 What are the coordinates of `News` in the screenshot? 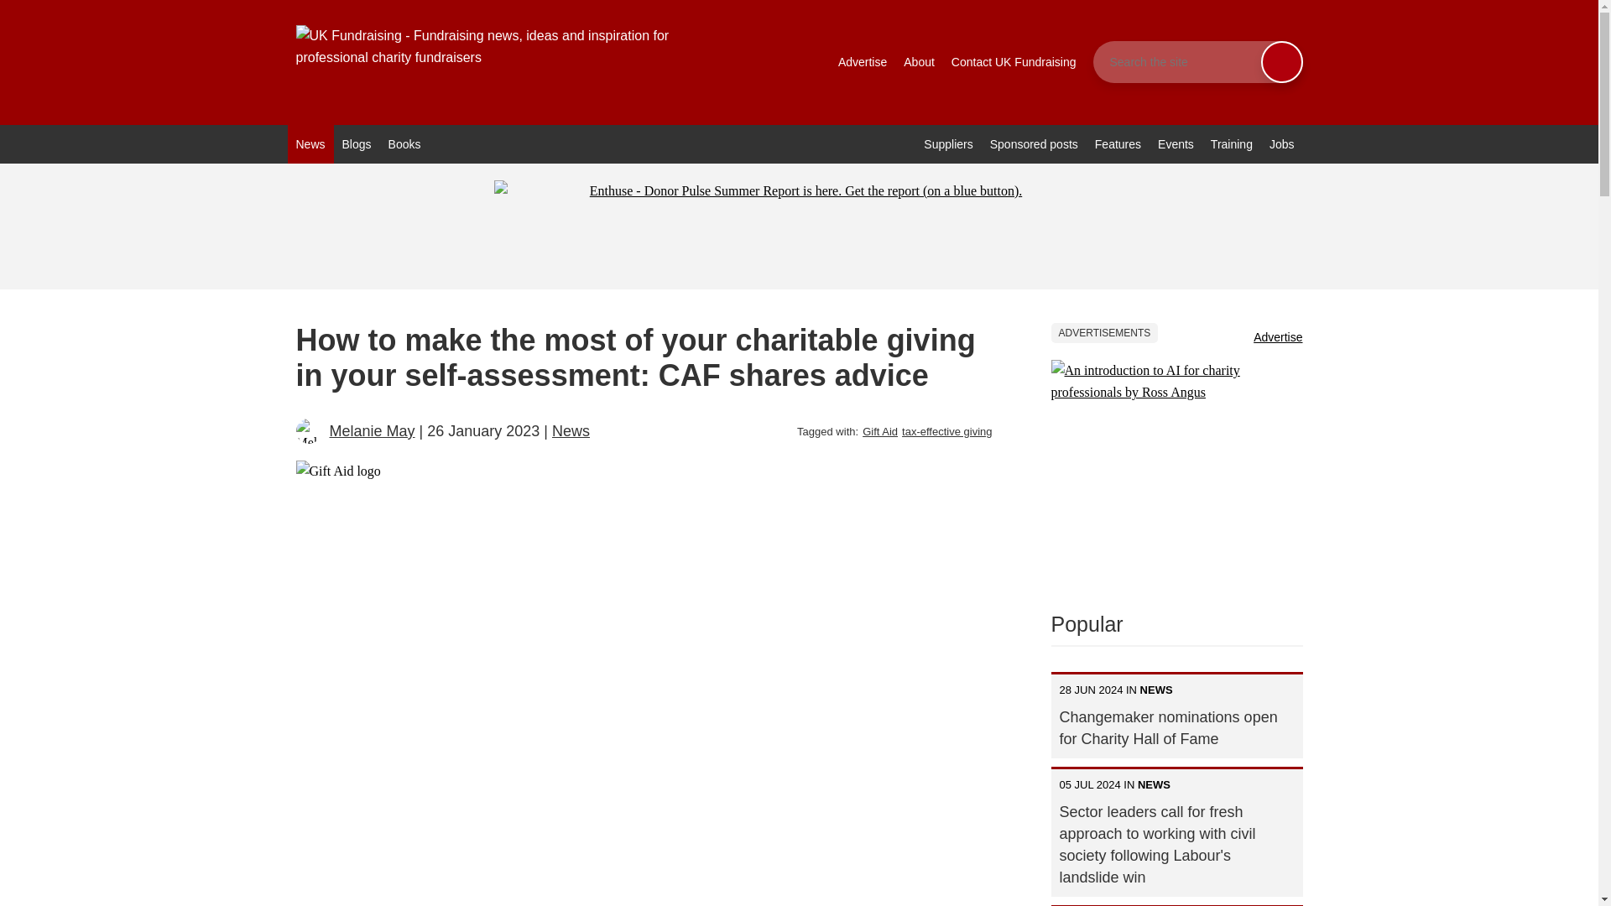 It's located at (571, 431).